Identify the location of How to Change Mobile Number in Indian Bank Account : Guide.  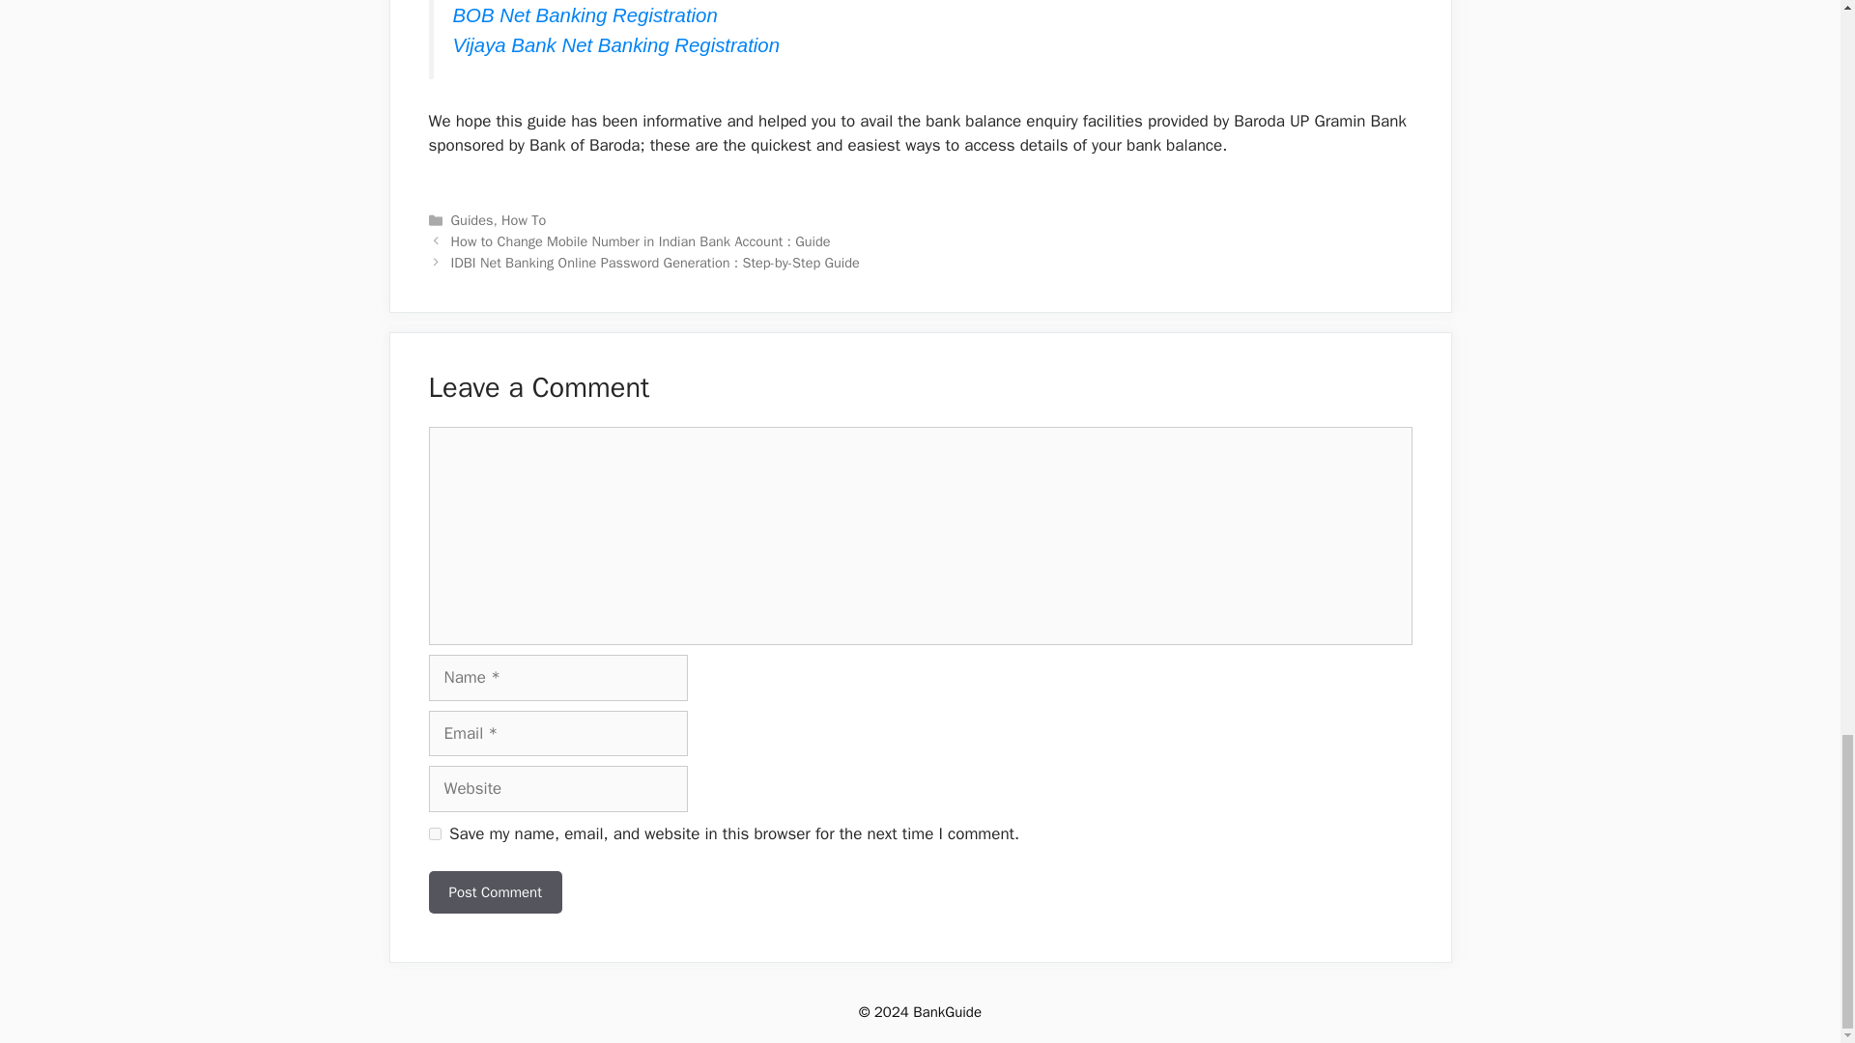
(641, 241).